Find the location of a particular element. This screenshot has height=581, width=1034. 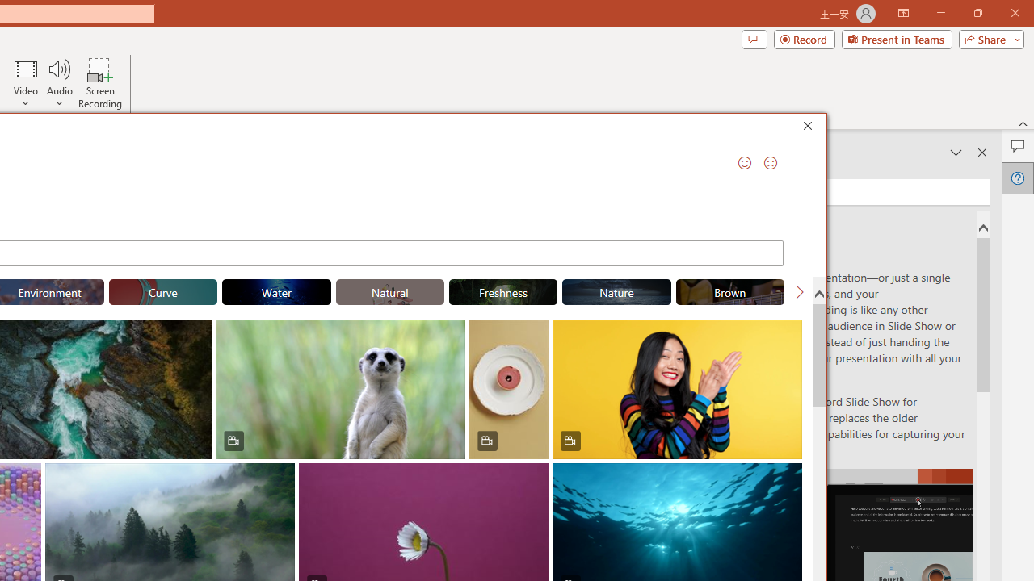

Thumbnail is located at coordinates (790, 474).